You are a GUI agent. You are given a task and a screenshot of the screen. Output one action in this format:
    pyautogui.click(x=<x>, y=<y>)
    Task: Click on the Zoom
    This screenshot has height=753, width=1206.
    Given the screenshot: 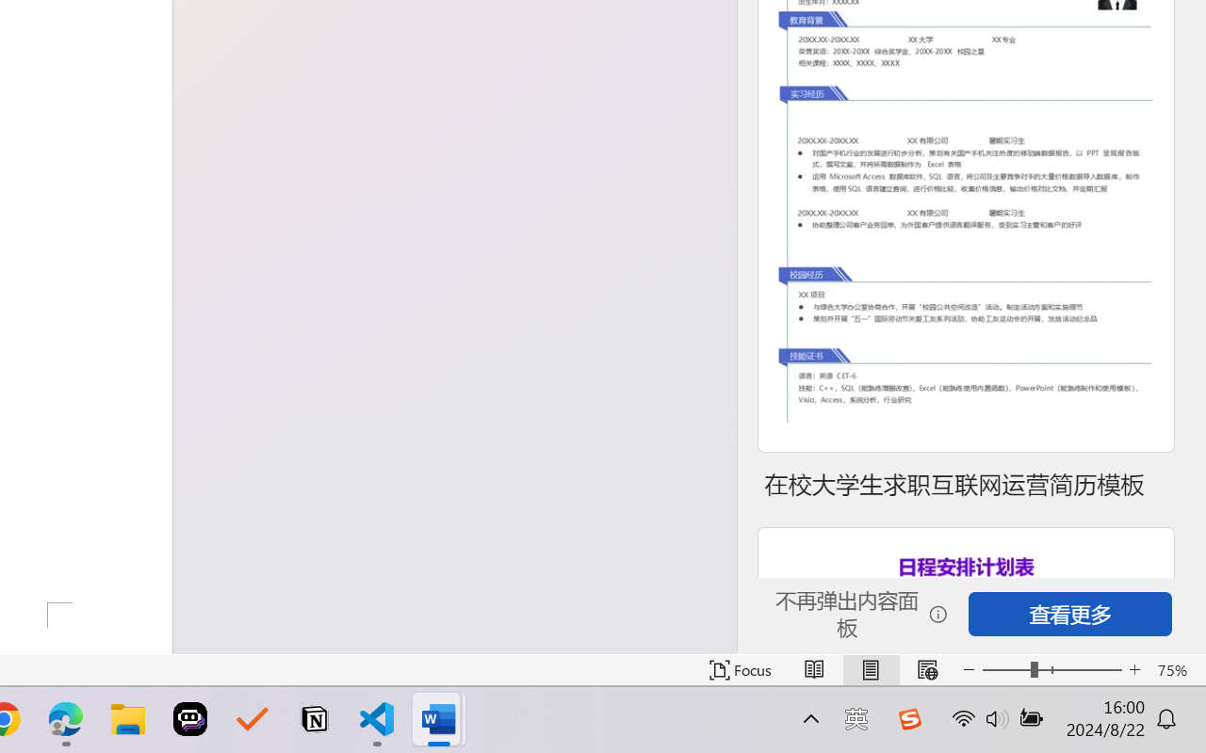 What is the action you would take?
    pyautogui.click(x=1051, y=670)
    